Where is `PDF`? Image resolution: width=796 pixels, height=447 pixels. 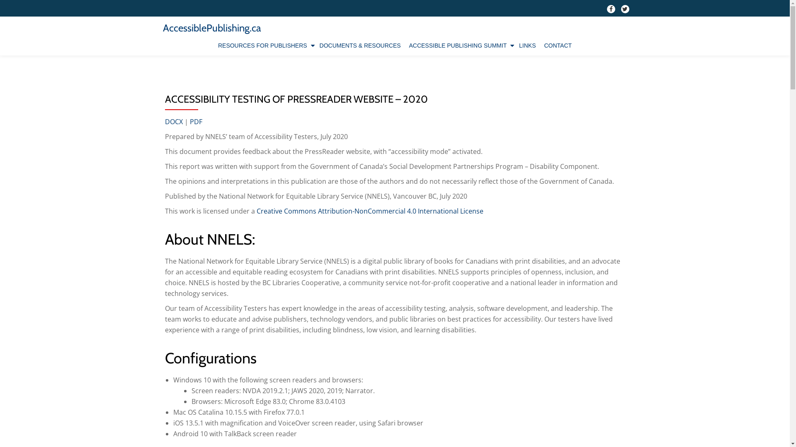
PDF is located at coordinates (196, 122).